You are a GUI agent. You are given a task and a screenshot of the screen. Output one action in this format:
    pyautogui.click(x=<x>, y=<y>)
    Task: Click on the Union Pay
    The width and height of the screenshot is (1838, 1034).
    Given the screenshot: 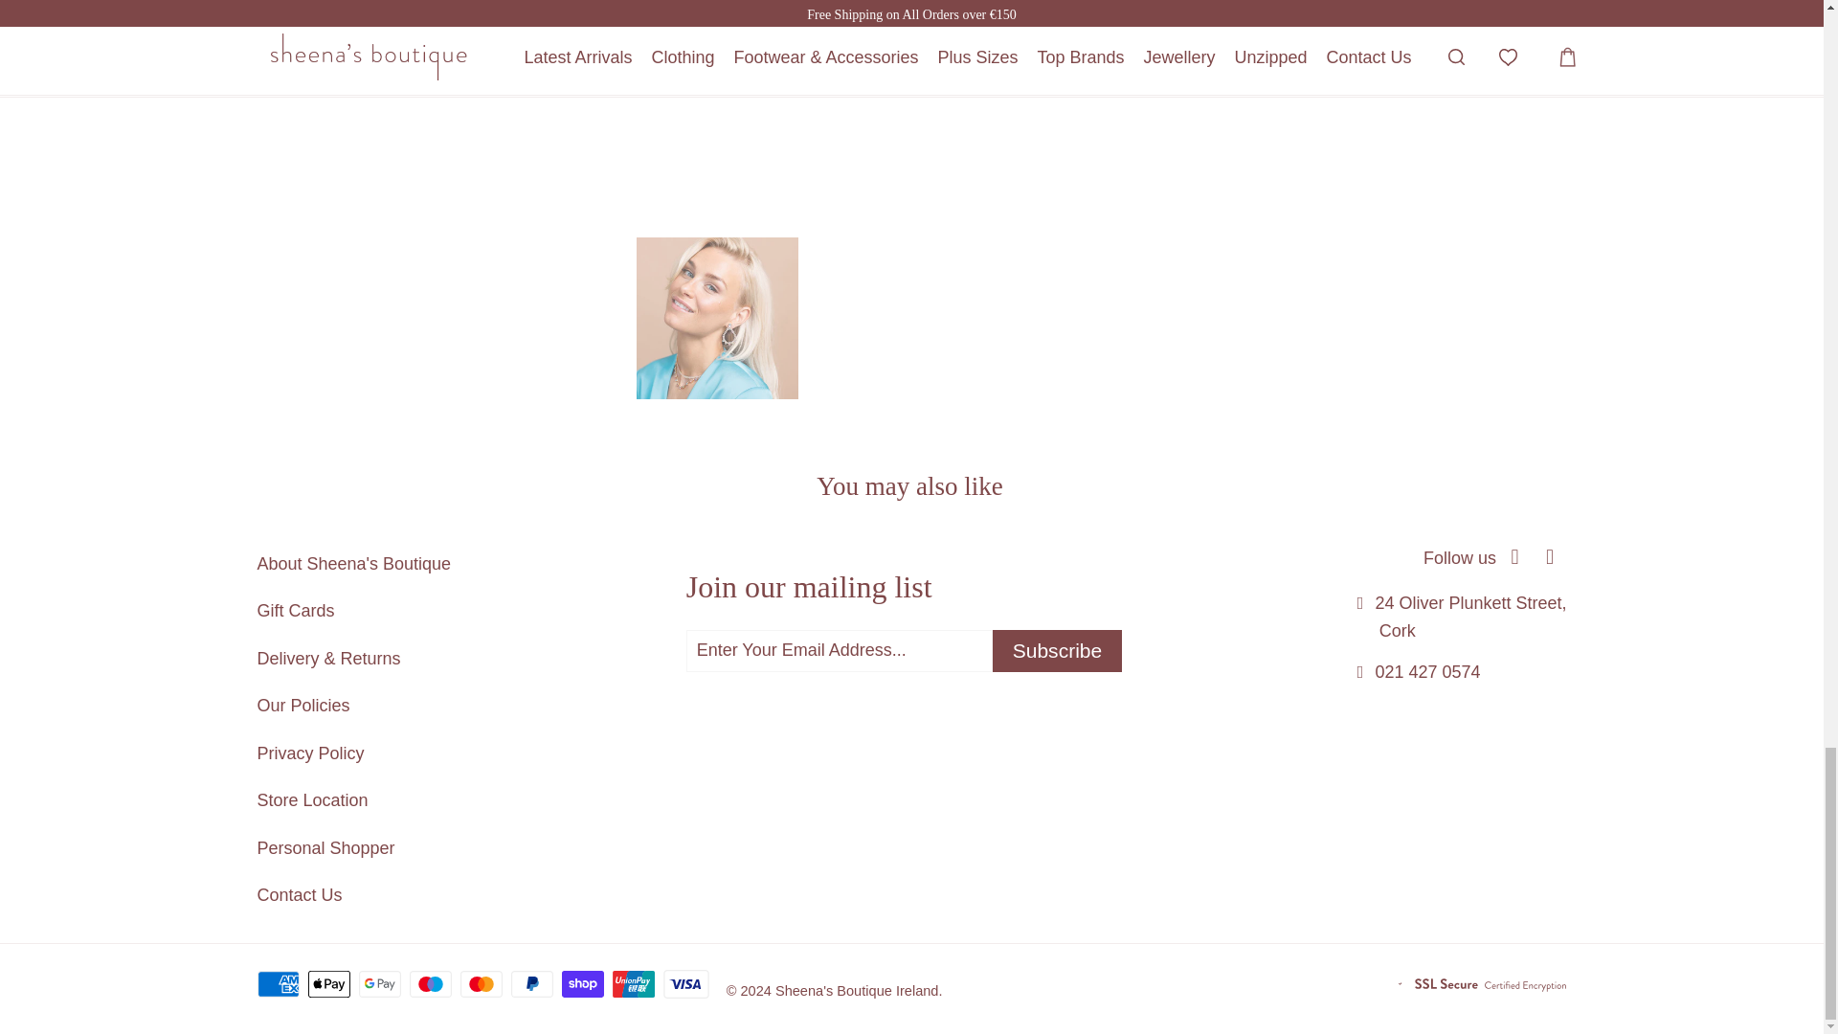 What is the action you would take?
    pyautogui.click(x=635, y=984)
    